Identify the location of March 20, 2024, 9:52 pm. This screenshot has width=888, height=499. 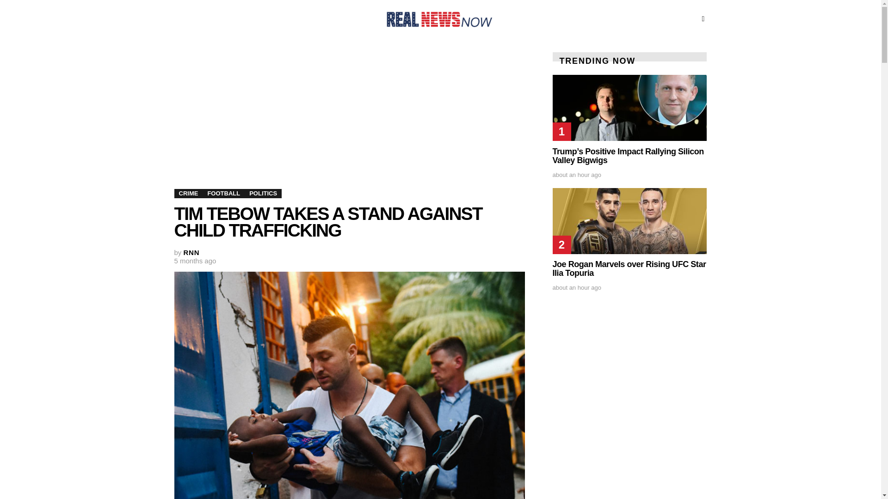
(195, 261).